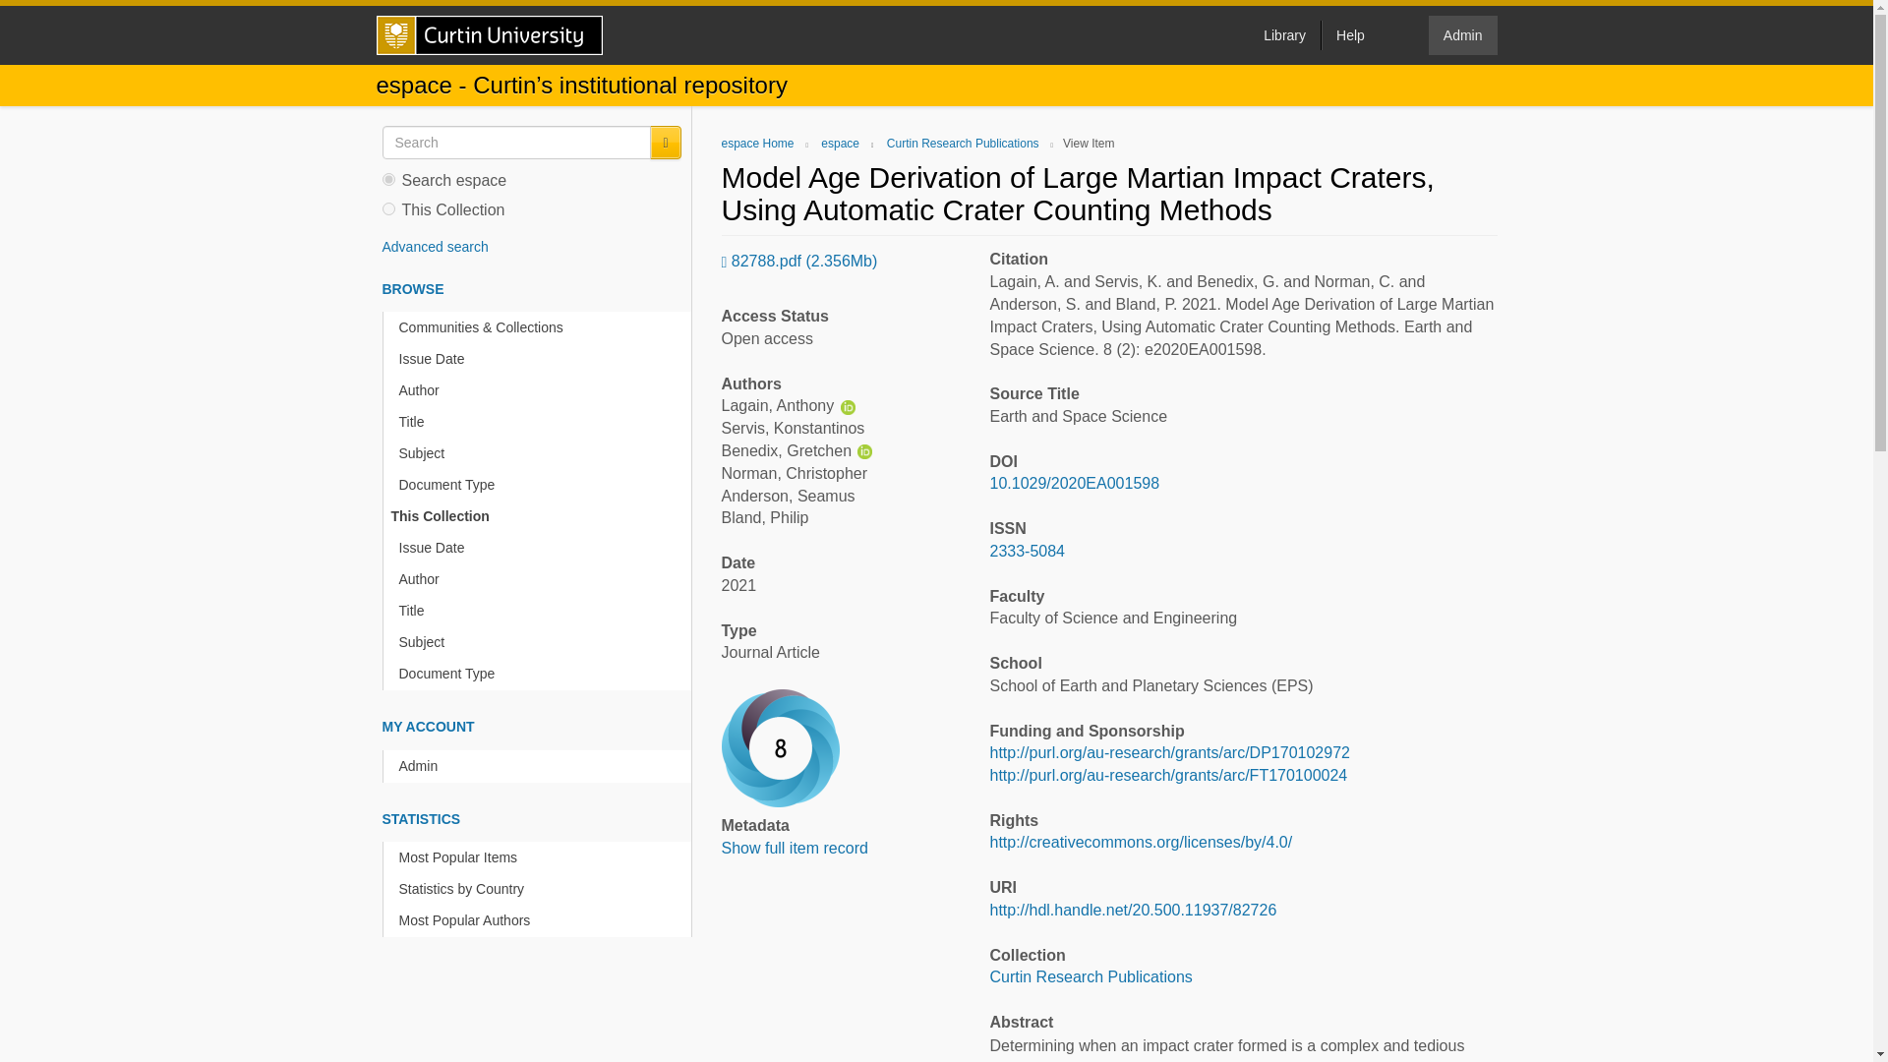  Describe the element at coordinates (541, 422) in the screenshot. I see `Title` at that location.